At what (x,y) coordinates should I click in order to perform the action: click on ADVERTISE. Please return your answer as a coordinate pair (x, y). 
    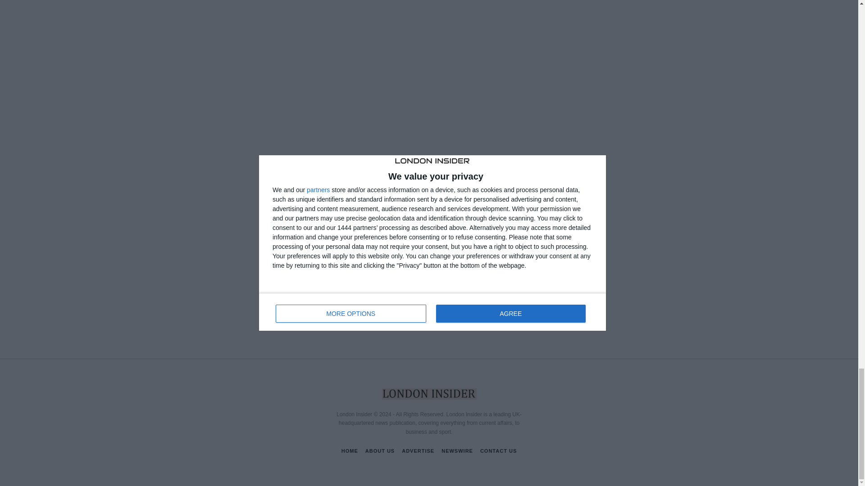
    Looking at the image, I should click on (418, 451).